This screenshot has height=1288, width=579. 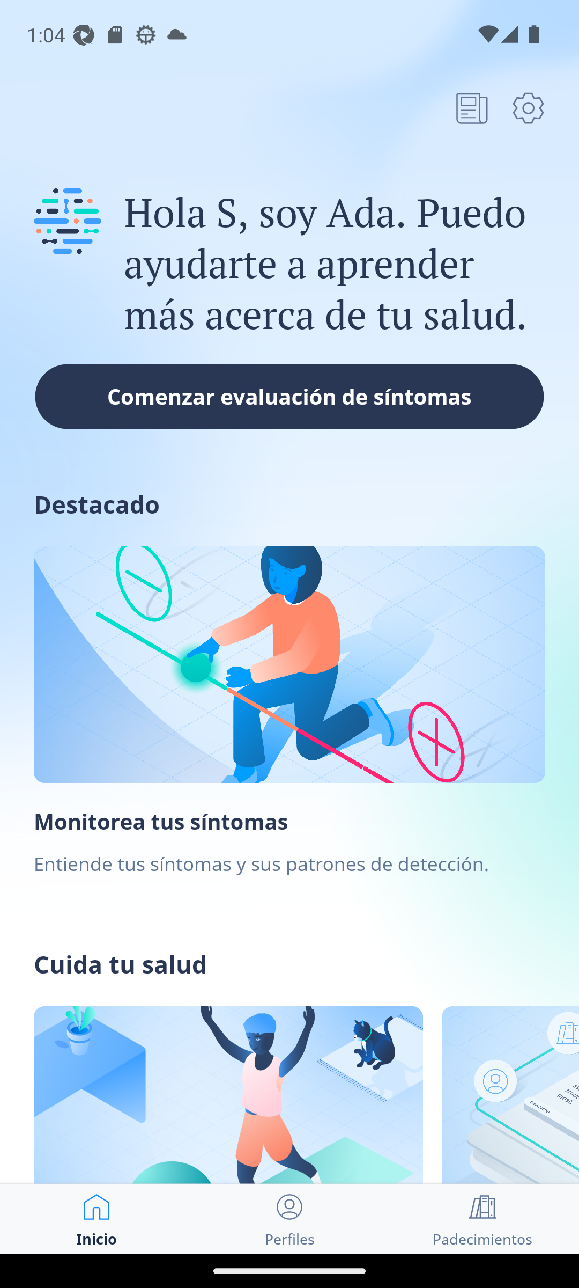 I want to click on article icon , open articles, so click(x=472, y=108).